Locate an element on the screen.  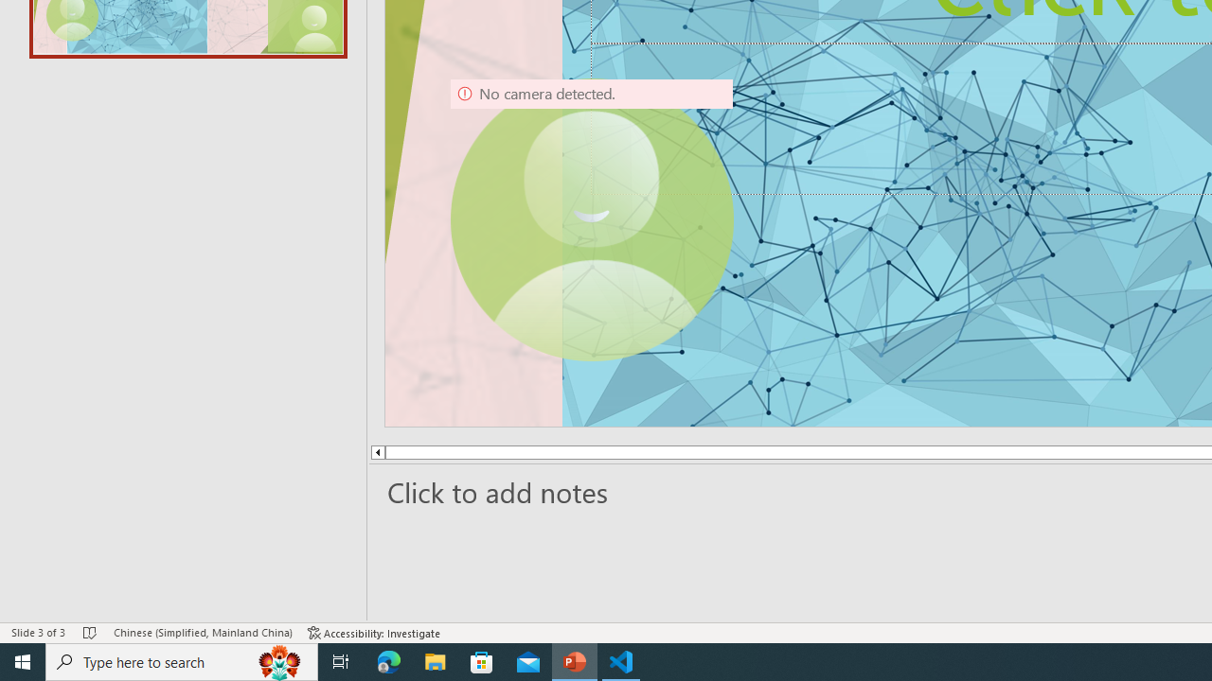
Camera 9, No camera detected. is located at coordinates (591, 219).